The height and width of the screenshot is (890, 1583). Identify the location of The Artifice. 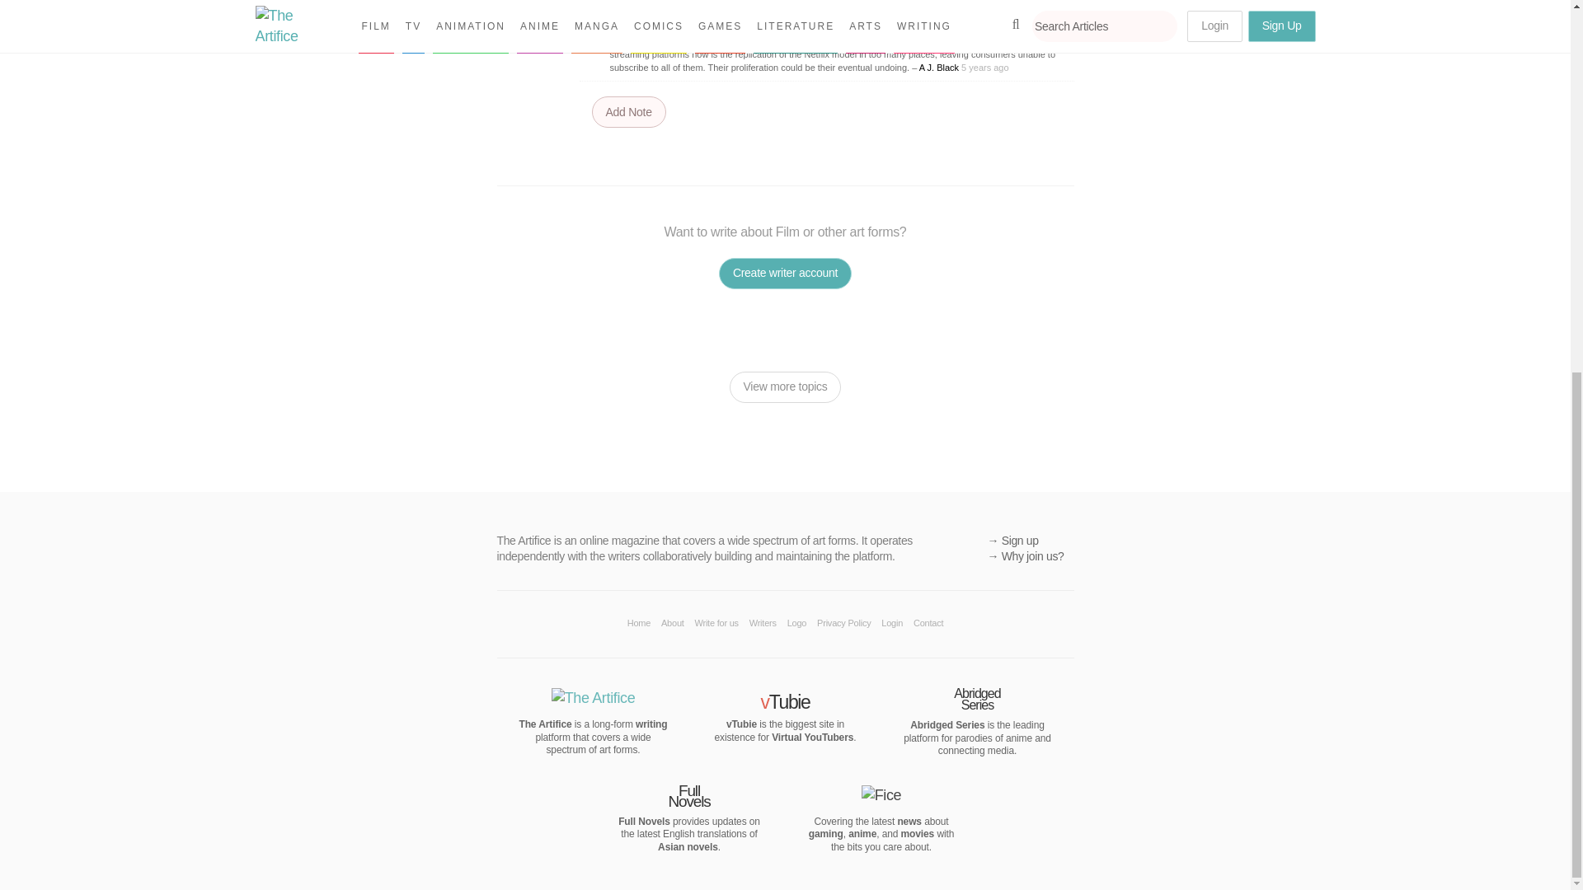
(651, 724).